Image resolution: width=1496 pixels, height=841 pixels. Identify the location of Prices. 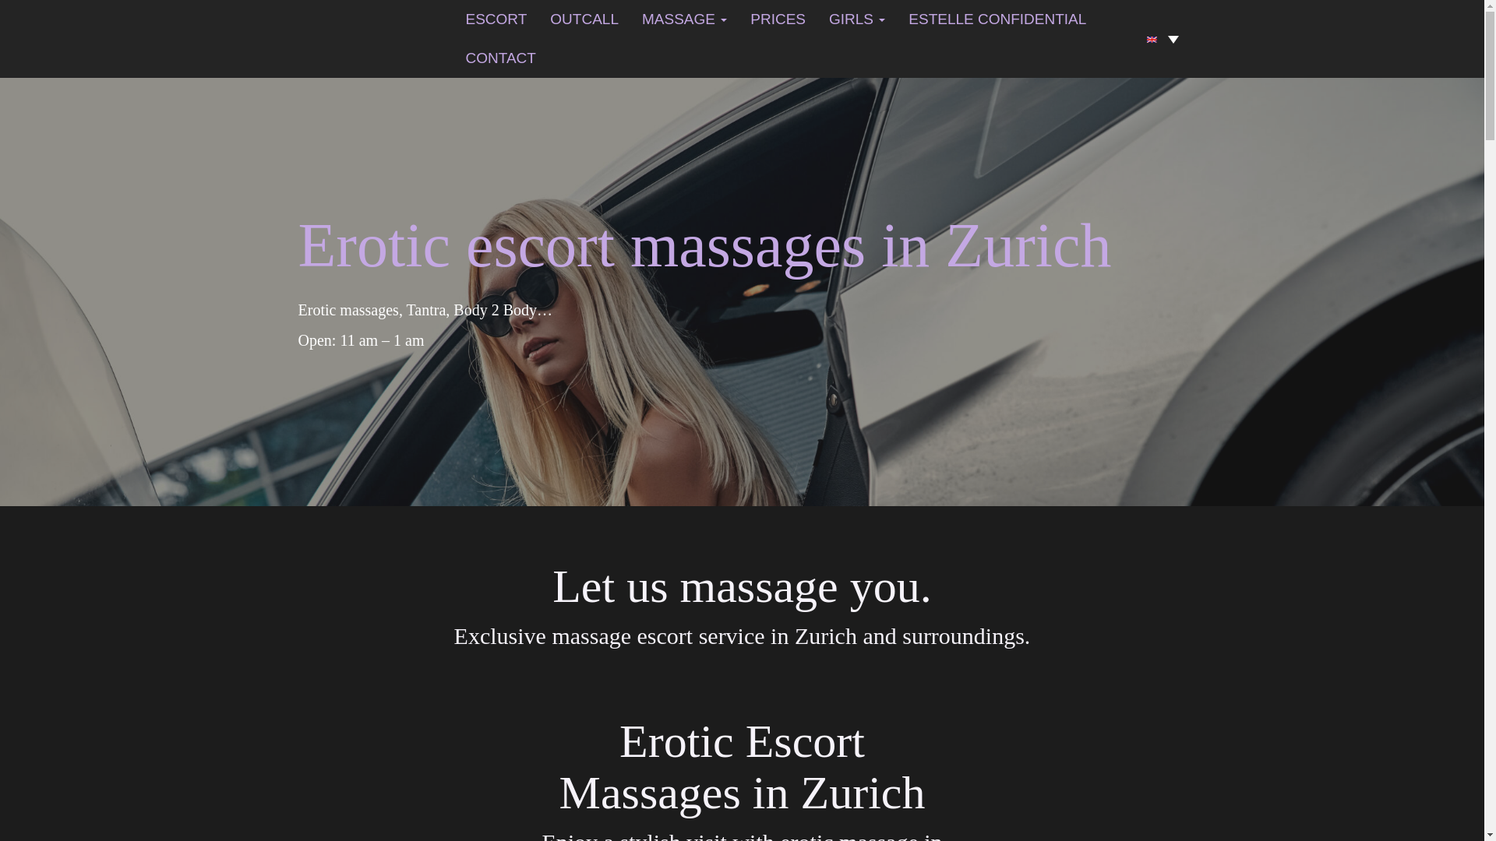
(778, 19).